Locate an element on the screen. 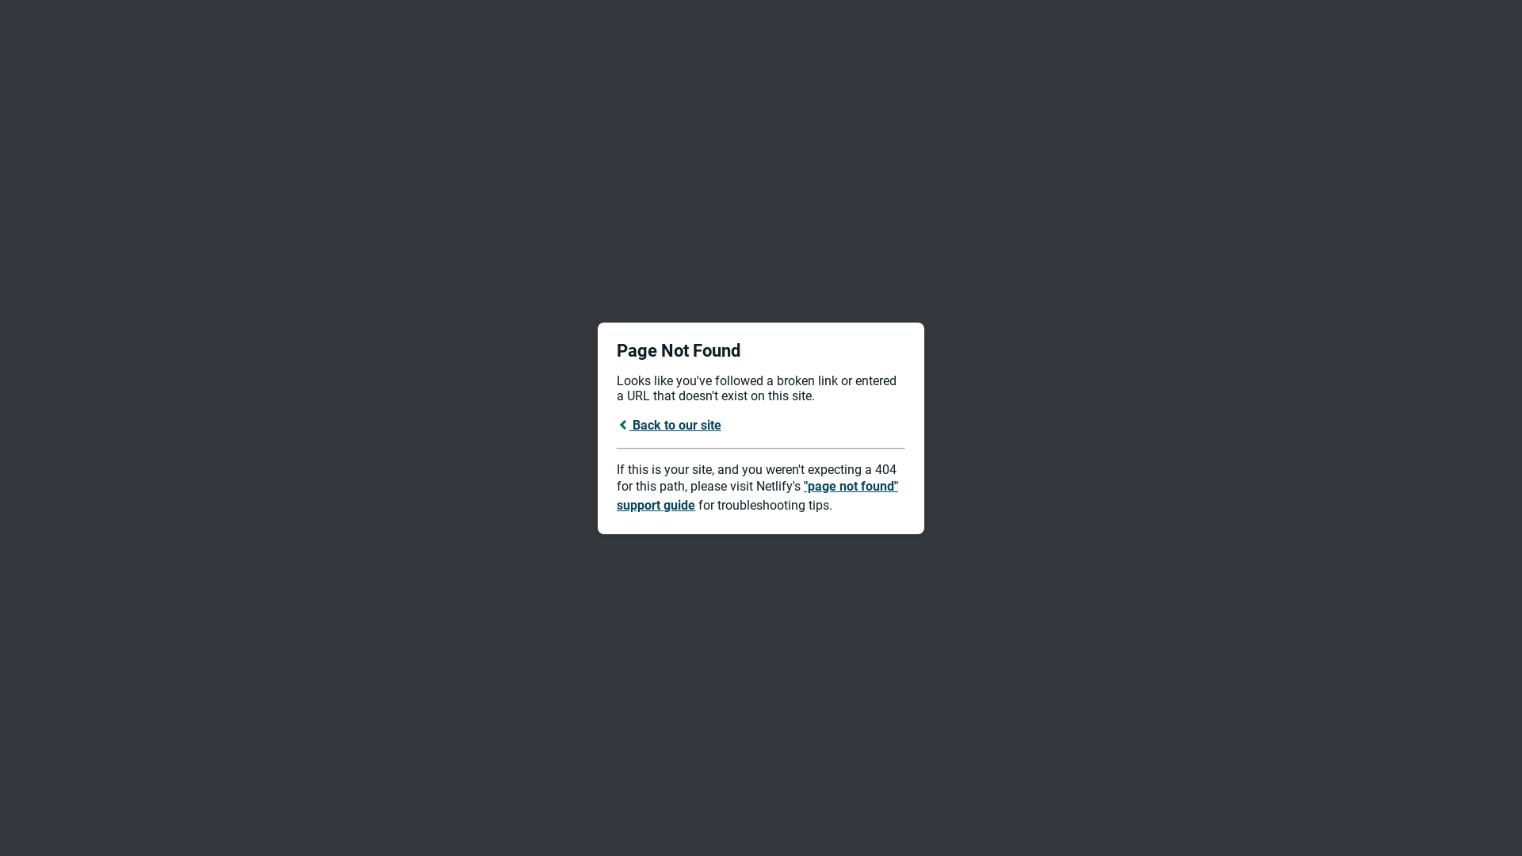 The height and width of the screenshot is (856, 1522). "page not found" support guide is located at coordinates (758, 496).